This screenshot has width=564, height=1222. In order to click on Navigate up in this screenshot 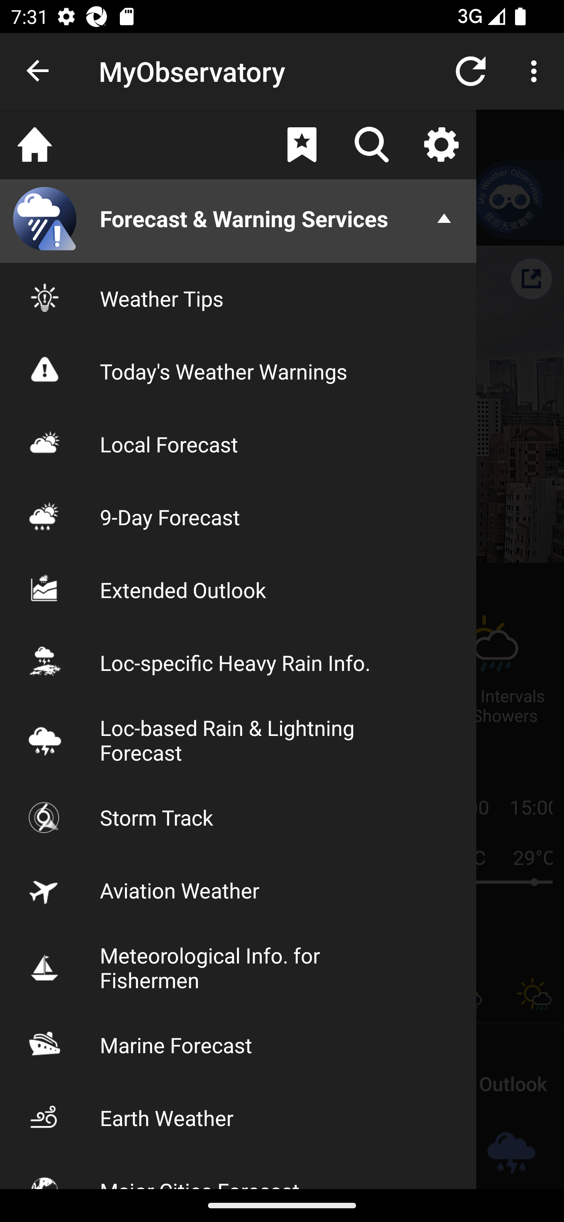, I will do `click(38, 71)`.